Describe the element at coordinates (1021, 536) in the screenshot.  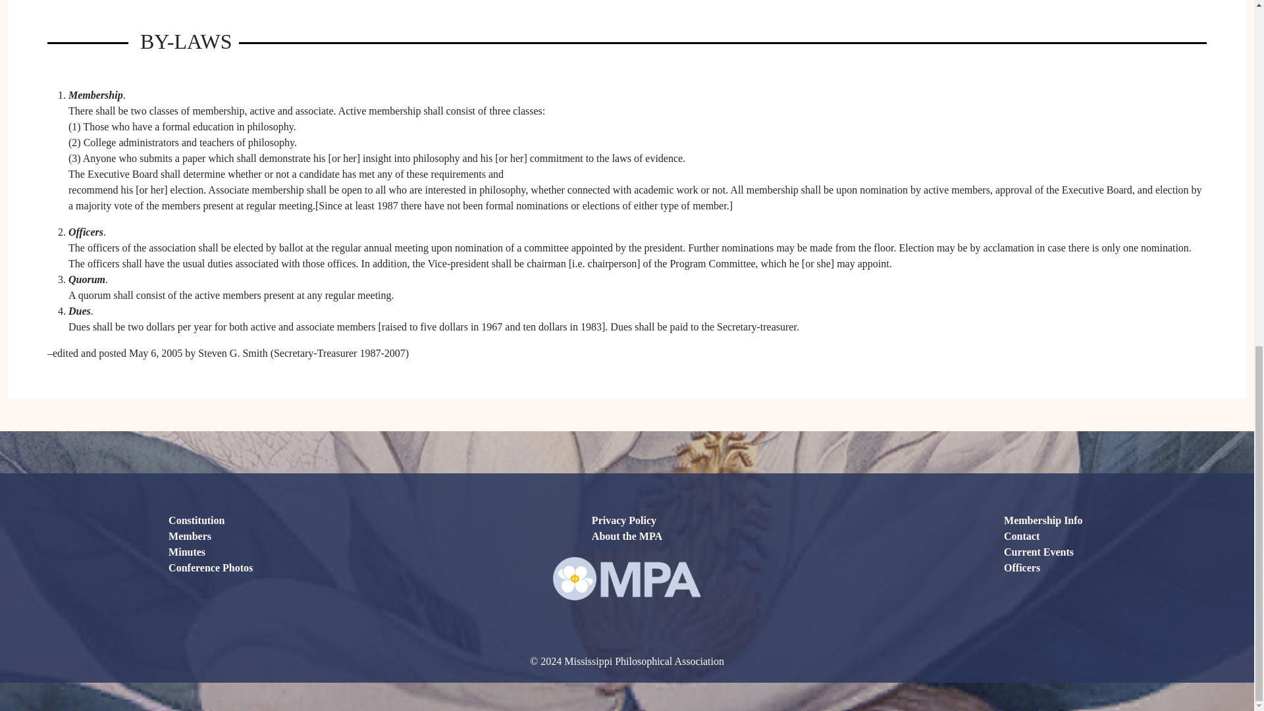
I see `Contact` at that location.